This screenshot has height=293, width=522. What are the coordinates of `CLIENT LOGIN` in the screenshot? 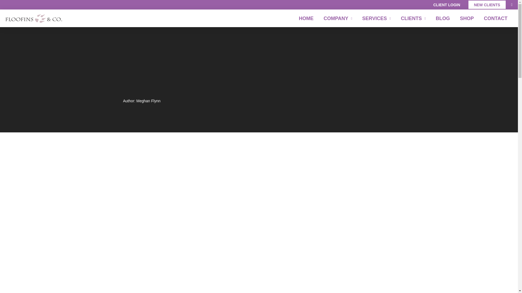 It's located at (446, 5).